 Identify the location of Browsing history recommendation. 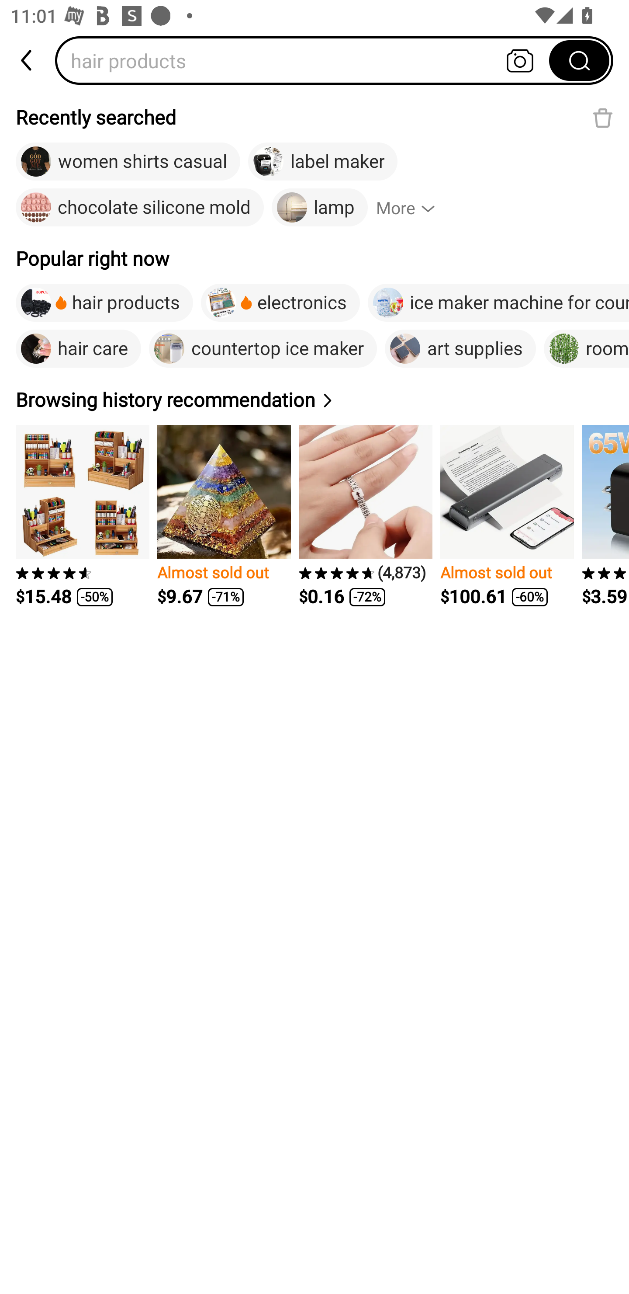
(176, 400).